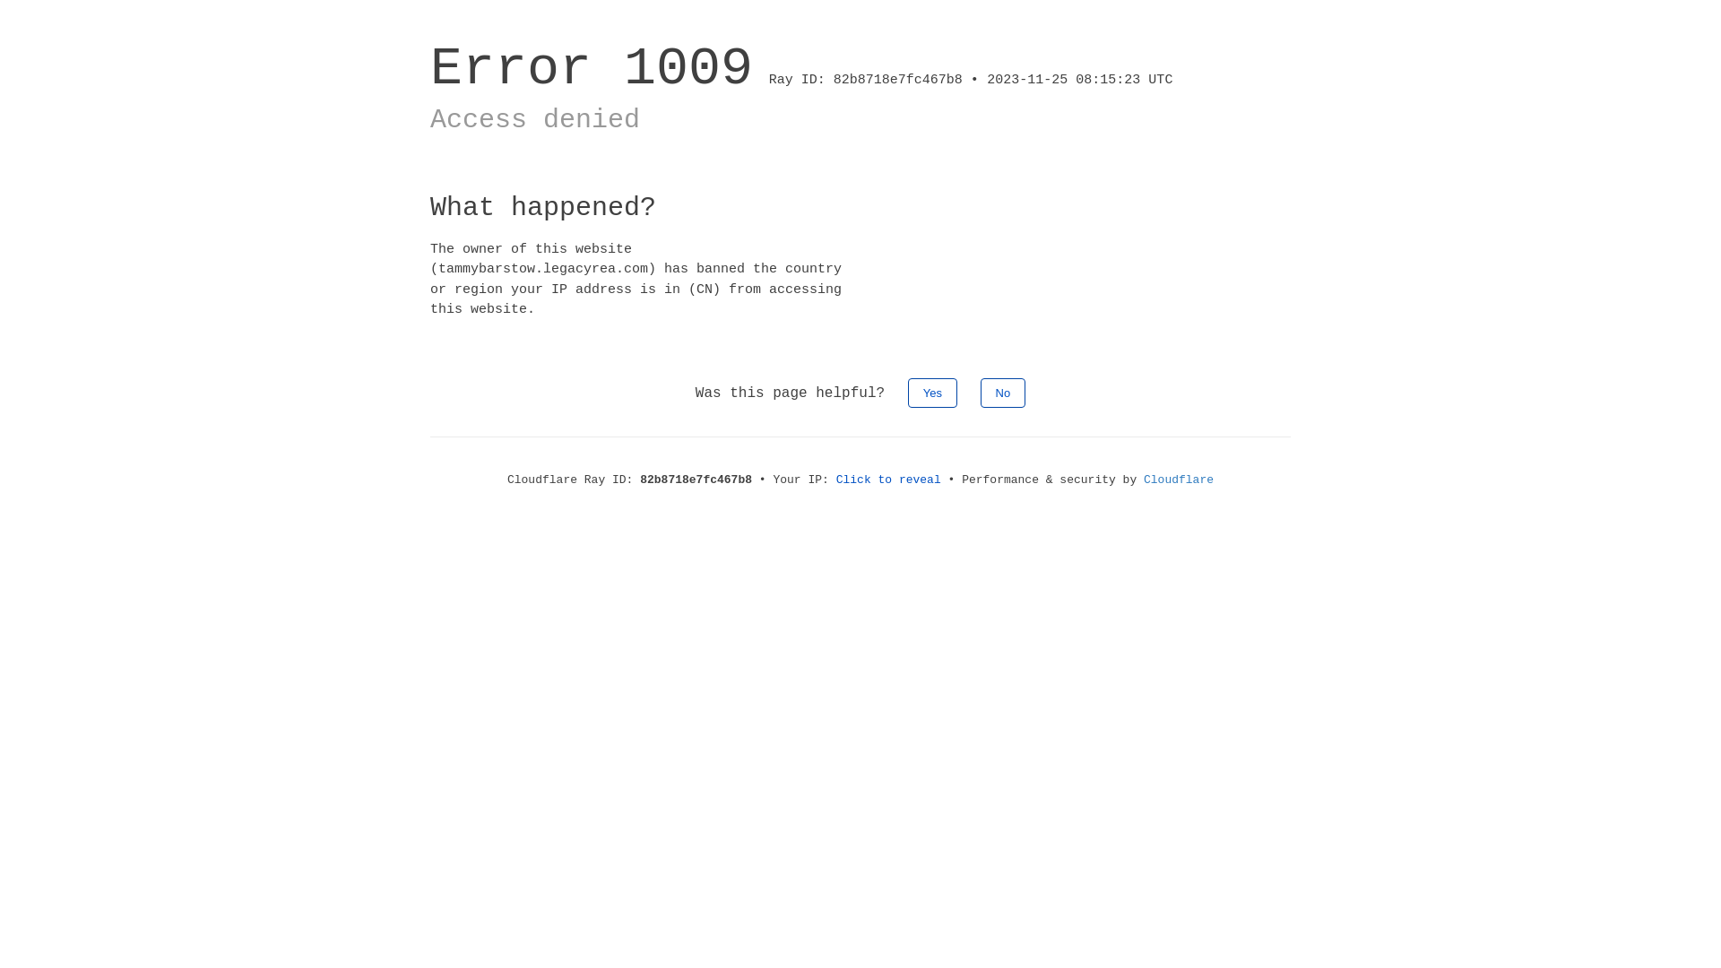  I want to click on Cloudflare, so click(1179, 480).